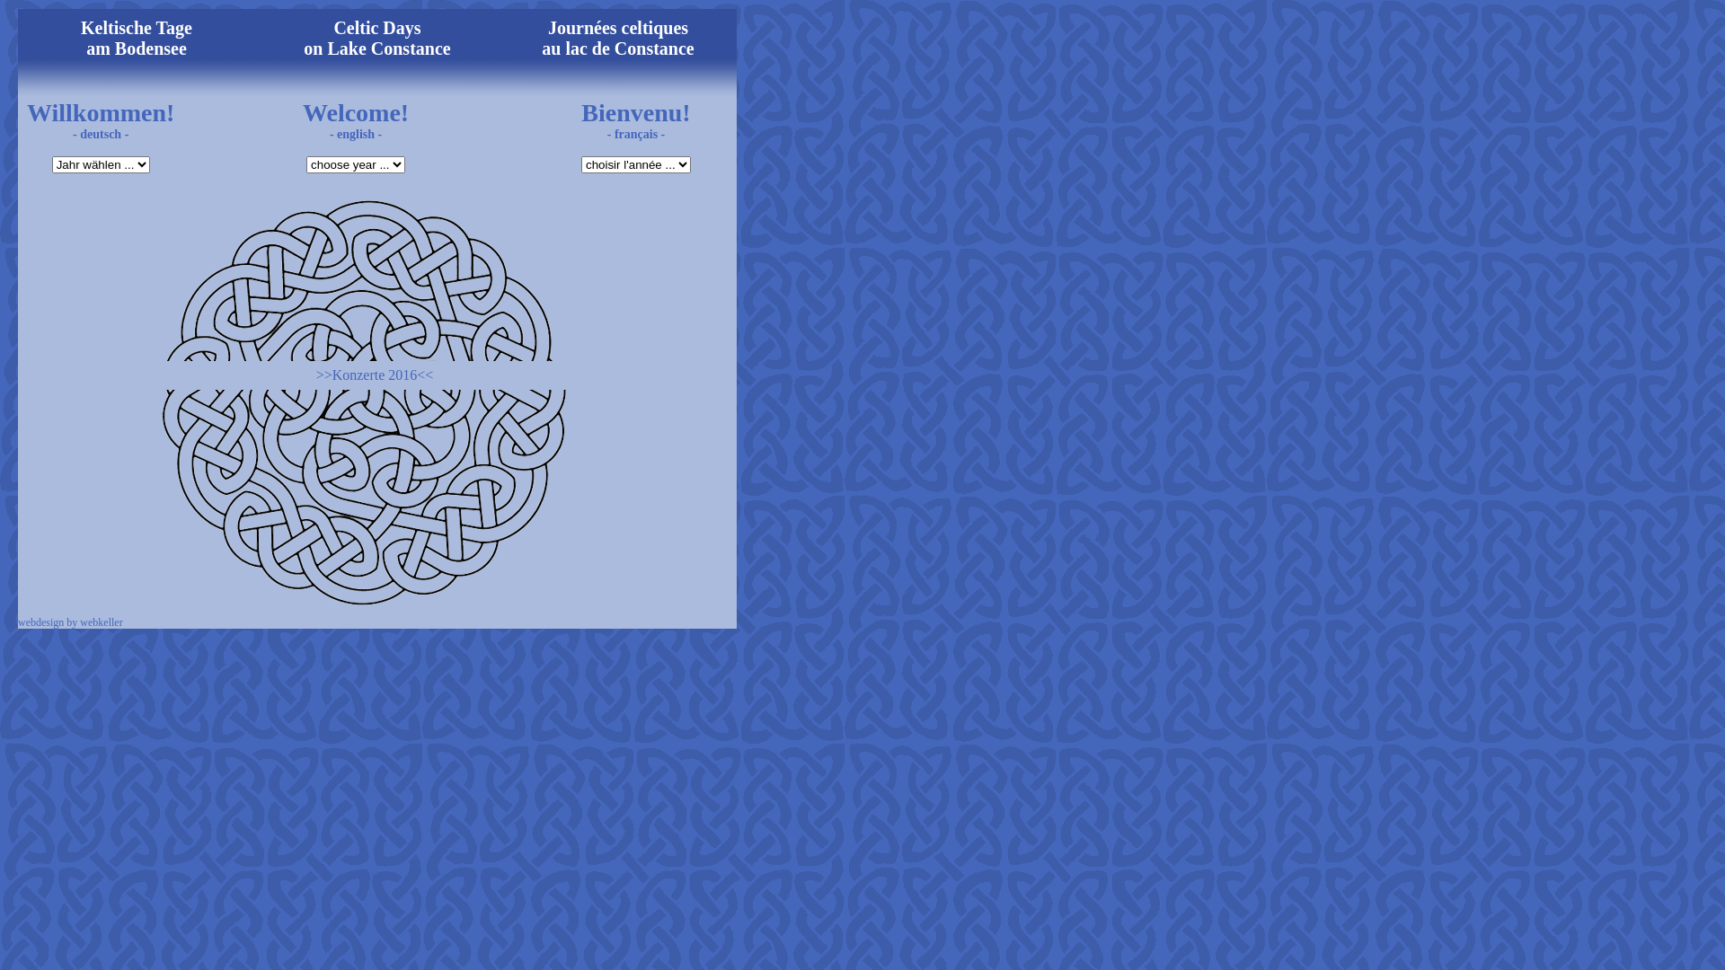 This screenshot has height=970, width=1725. Describe the element at coordinates (376, 375) in the screenshot. I see `>>Konzerte 2016<<` at that location.